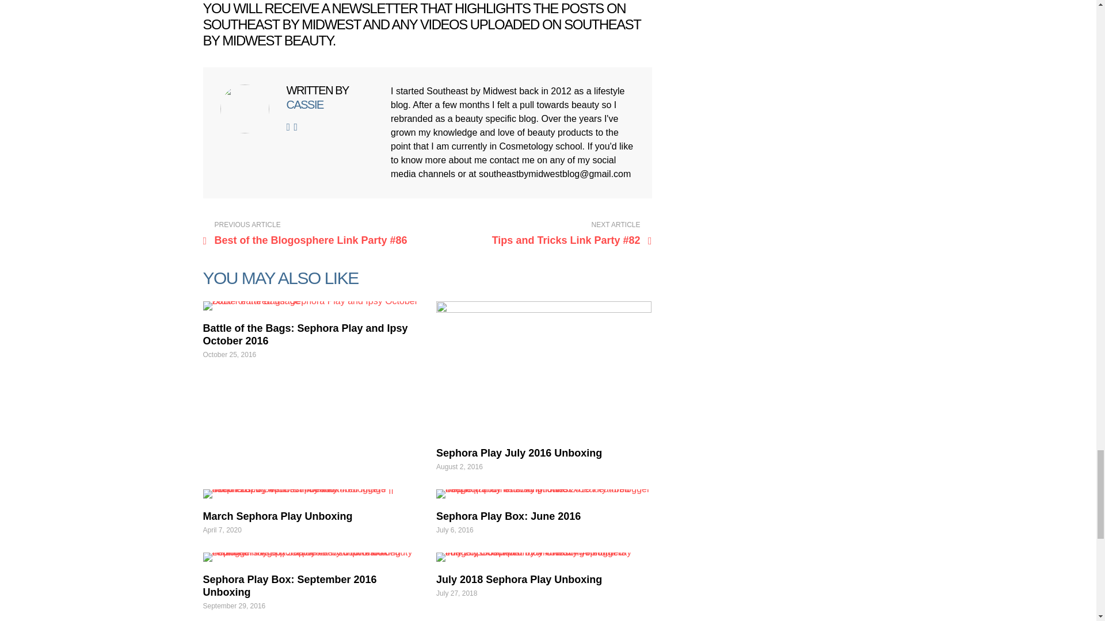 Image resolution: width=1105 pixels, height=621 pixels. Describe the element at coordinates (289, 585) in the screenshot. I see `Sephora Play Box: September 2016 Unboxing` at that location.